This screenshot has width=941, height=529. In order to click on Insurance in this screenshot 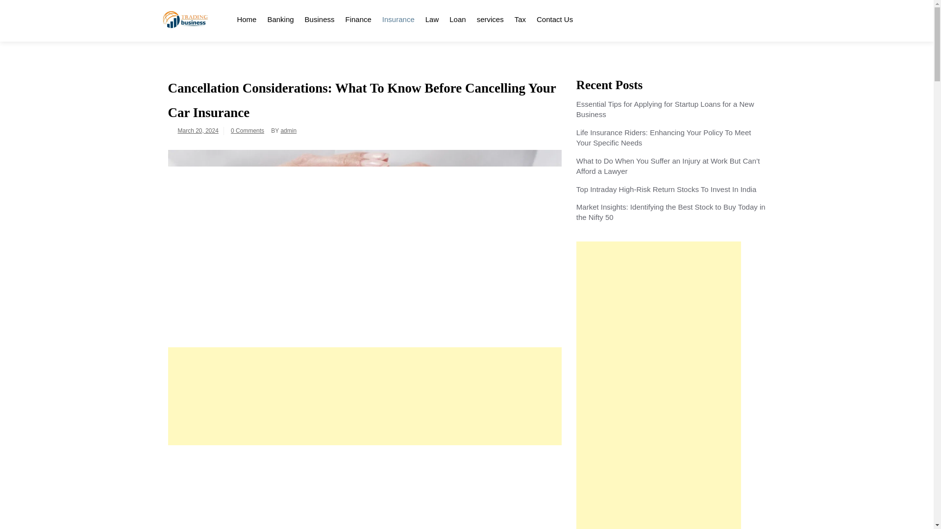, I will do `click(398, 18)`.